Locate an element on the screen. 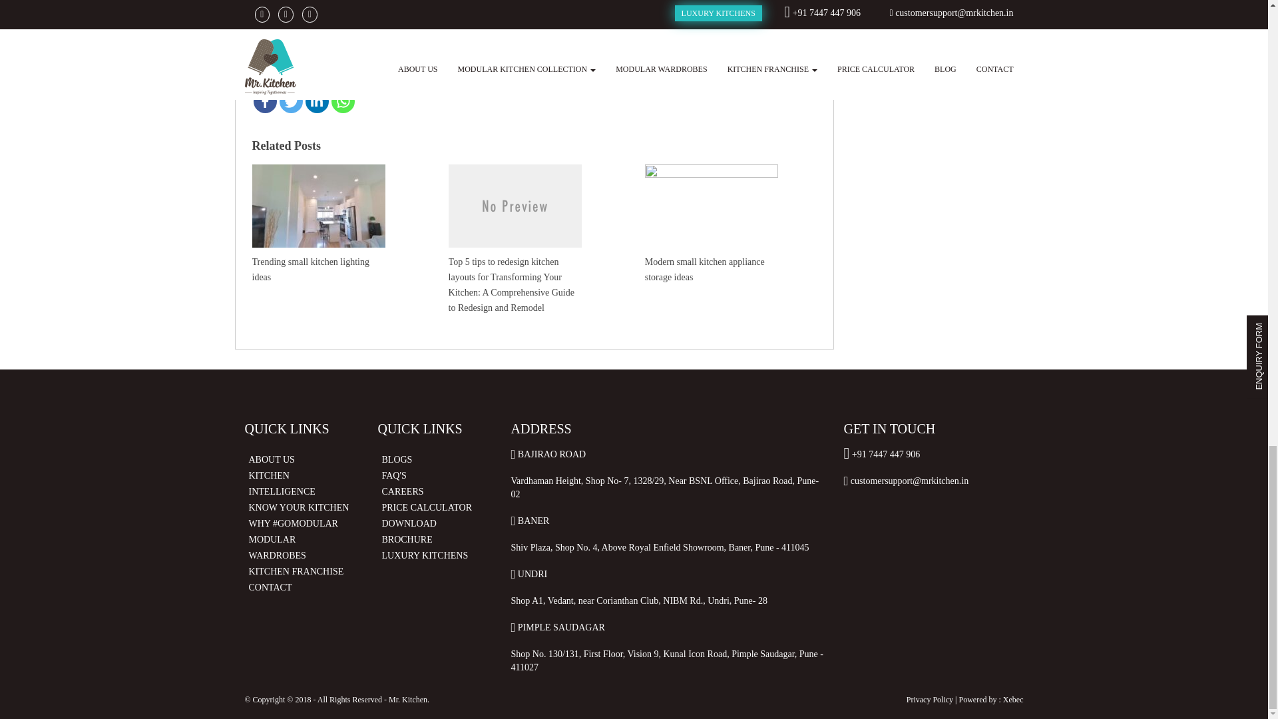 This screenshot has height=719, width=1278. Trending small kitchen lighting ideas is located at coordinates (318, 222).